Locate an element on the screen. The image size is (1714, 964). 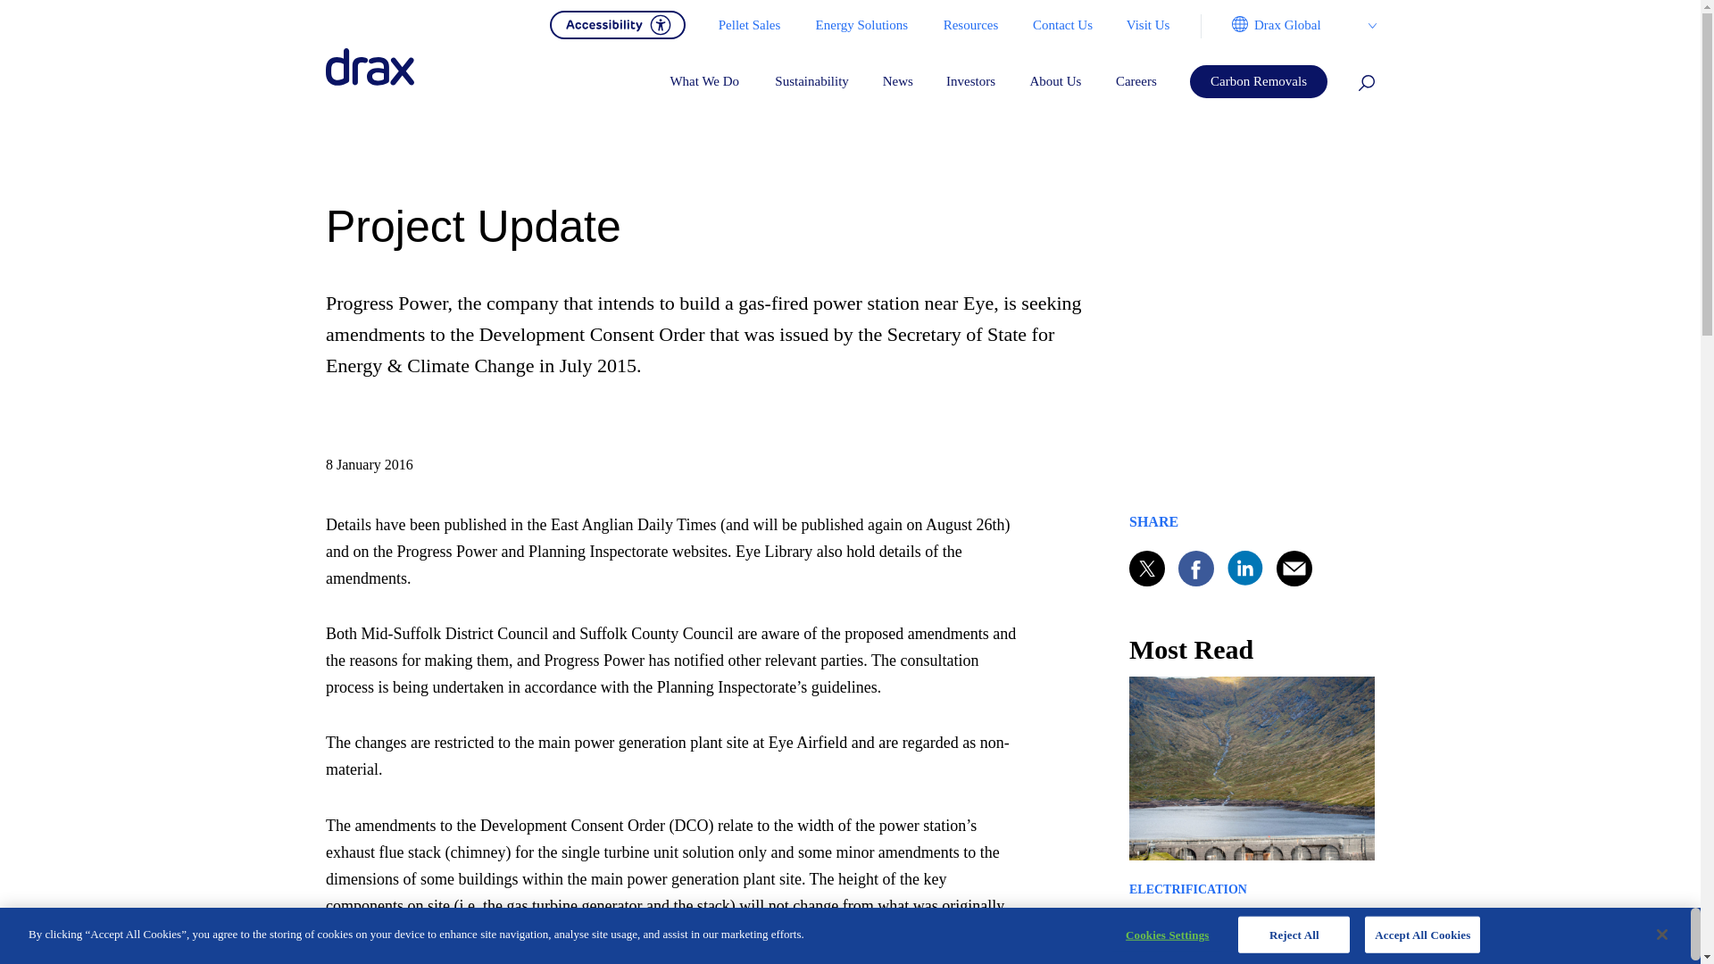
Drax Global is located at coordinates (1287, 25).